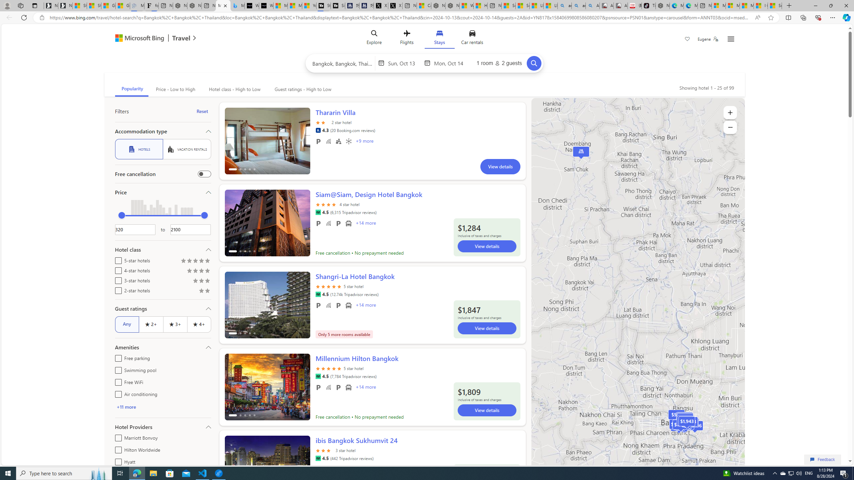 This screenshot has width=854, height=480. I want to click on Free parking, so click(318, 387).